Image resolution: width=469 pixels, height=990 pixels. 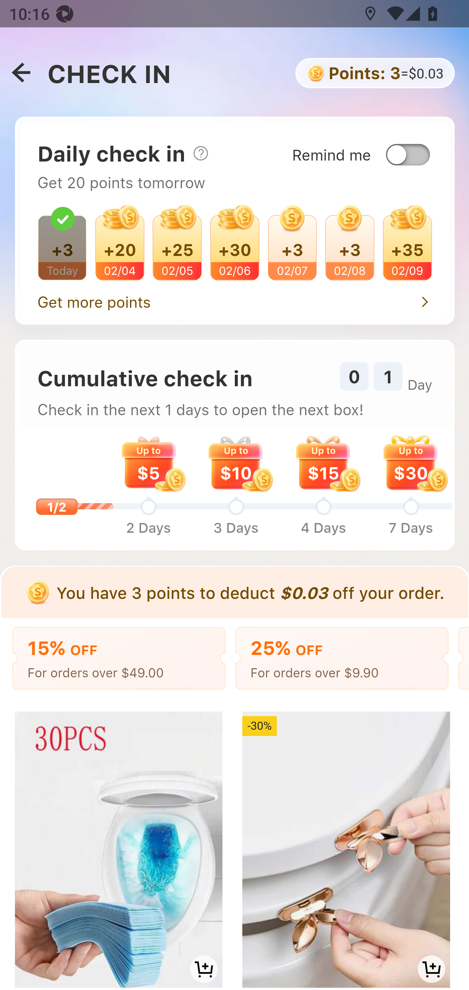 I want to click on +20 02/04, so click(x=119, y=246).